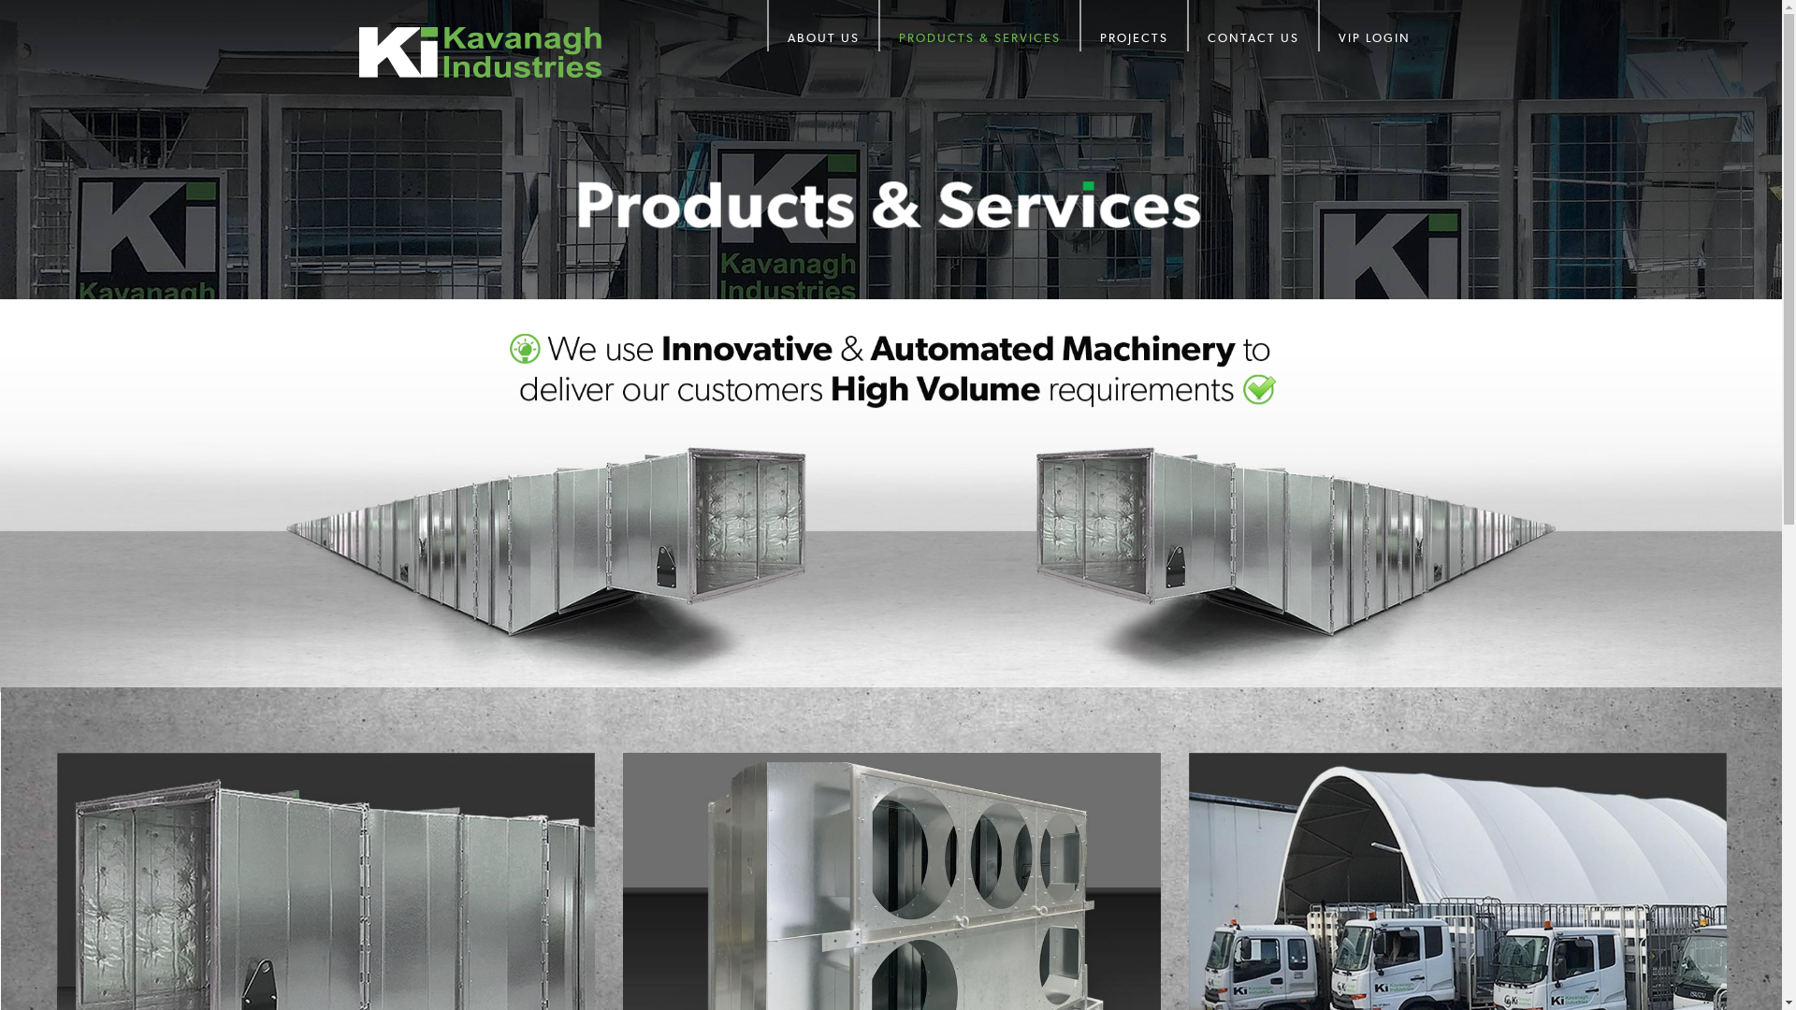 The width and height of the screenshot is (1796, 1010). Describe the element at coordinates (1252, 26) in the screenshot. I see `CONTACT US` at that location.